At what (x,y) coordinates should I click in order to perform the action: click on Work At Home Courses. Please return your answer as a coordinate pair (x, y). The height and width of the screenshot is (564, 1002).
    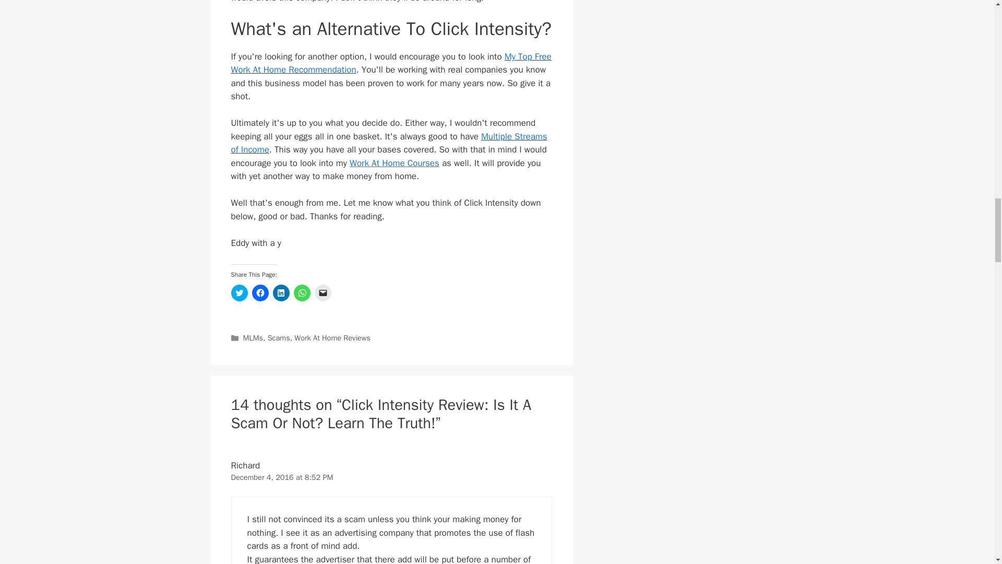
    Looking at the image, I should click on (395, 163).